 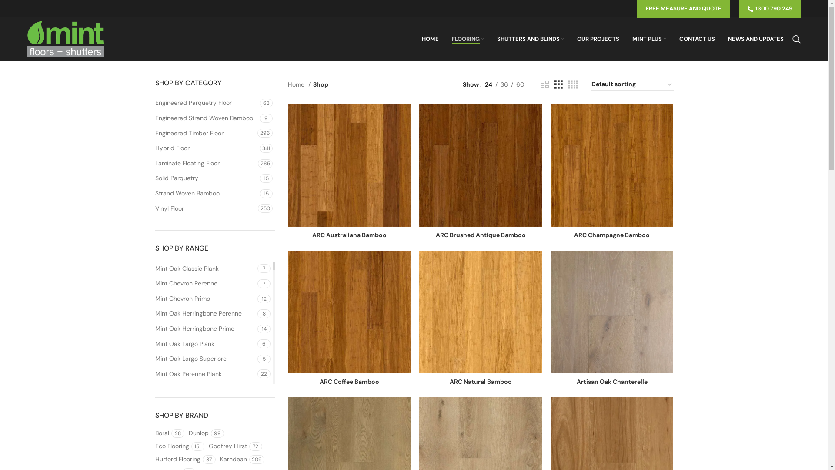 What do you see at coordinates (520, 84) in the screenshot?
I see `60` at bounding box center [520, 84].